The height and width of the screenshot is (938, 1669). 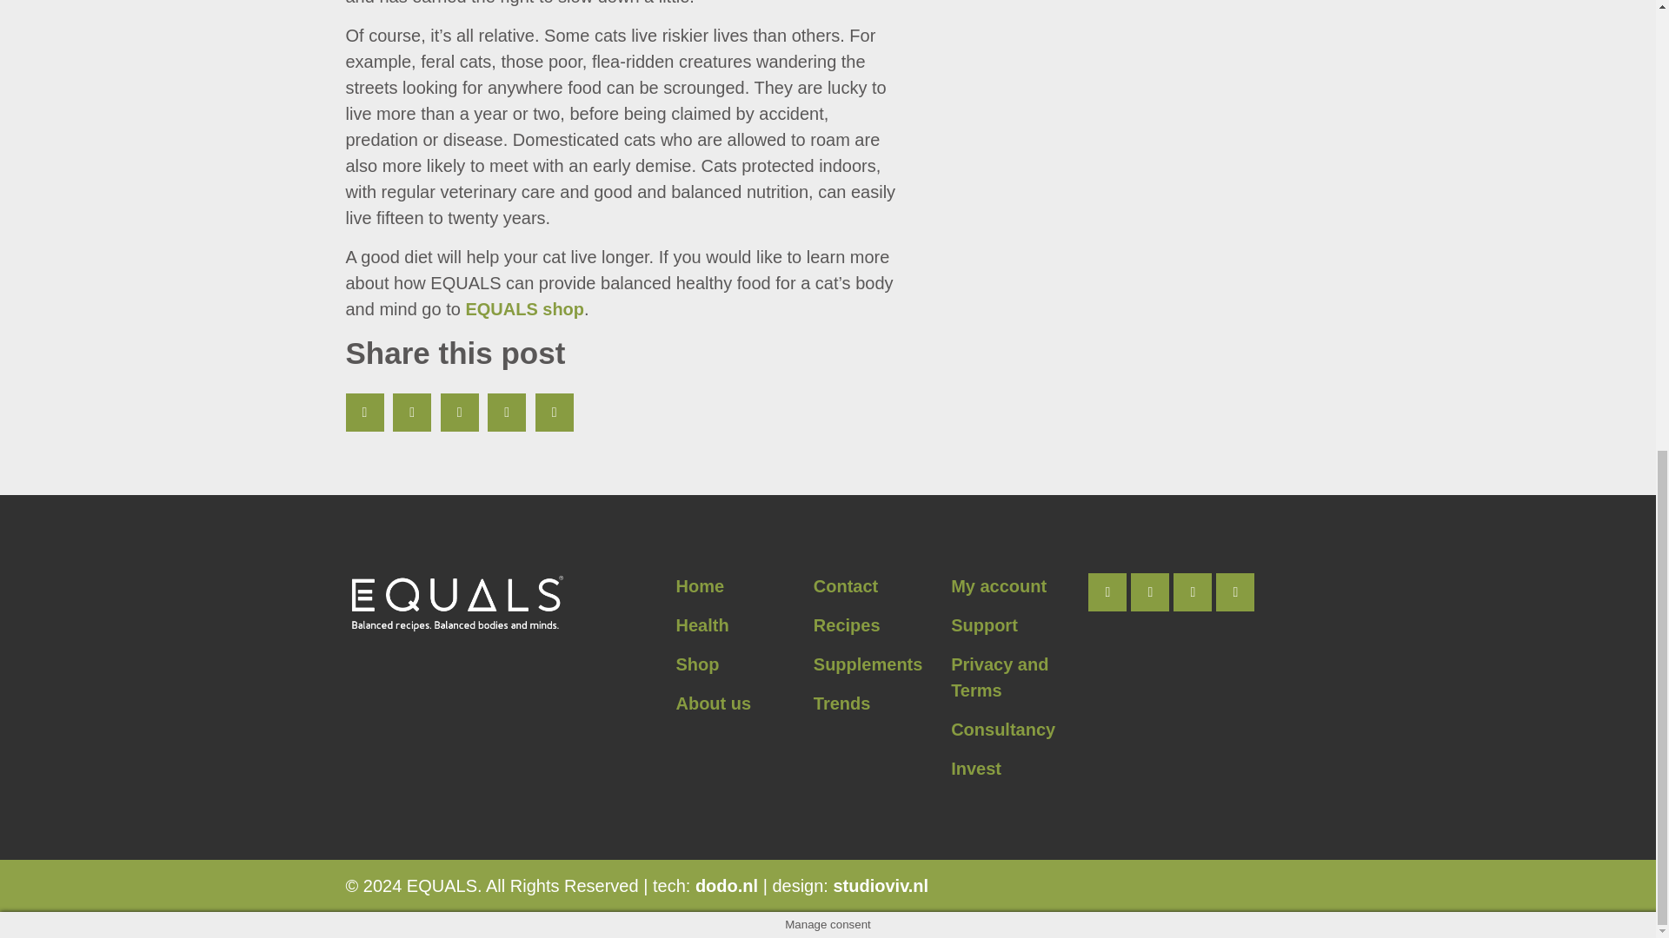 What do you see at coordinates (845, 585) in the screenshot?
I see `Contact` at bounding box center [845, 585].